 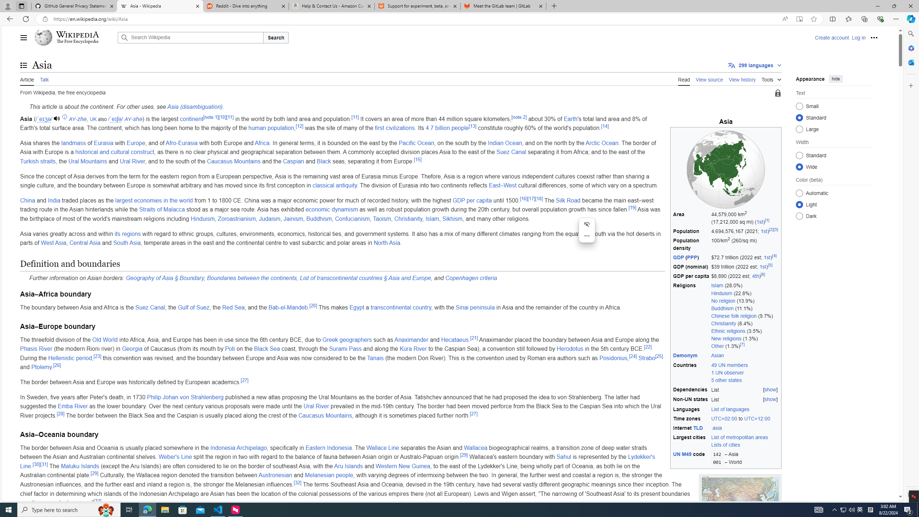 I want to click on Demonym, so click(x=685, y=355).